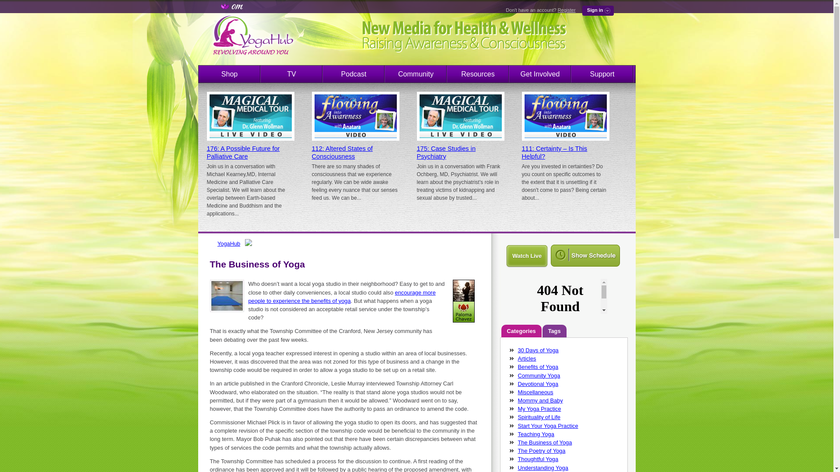 The height and width of the screenshot is (472, 840). Describe the element at coordinates (446, 152) in the screenshot. I see `175: Case Studies in Psychiatry` at that location.